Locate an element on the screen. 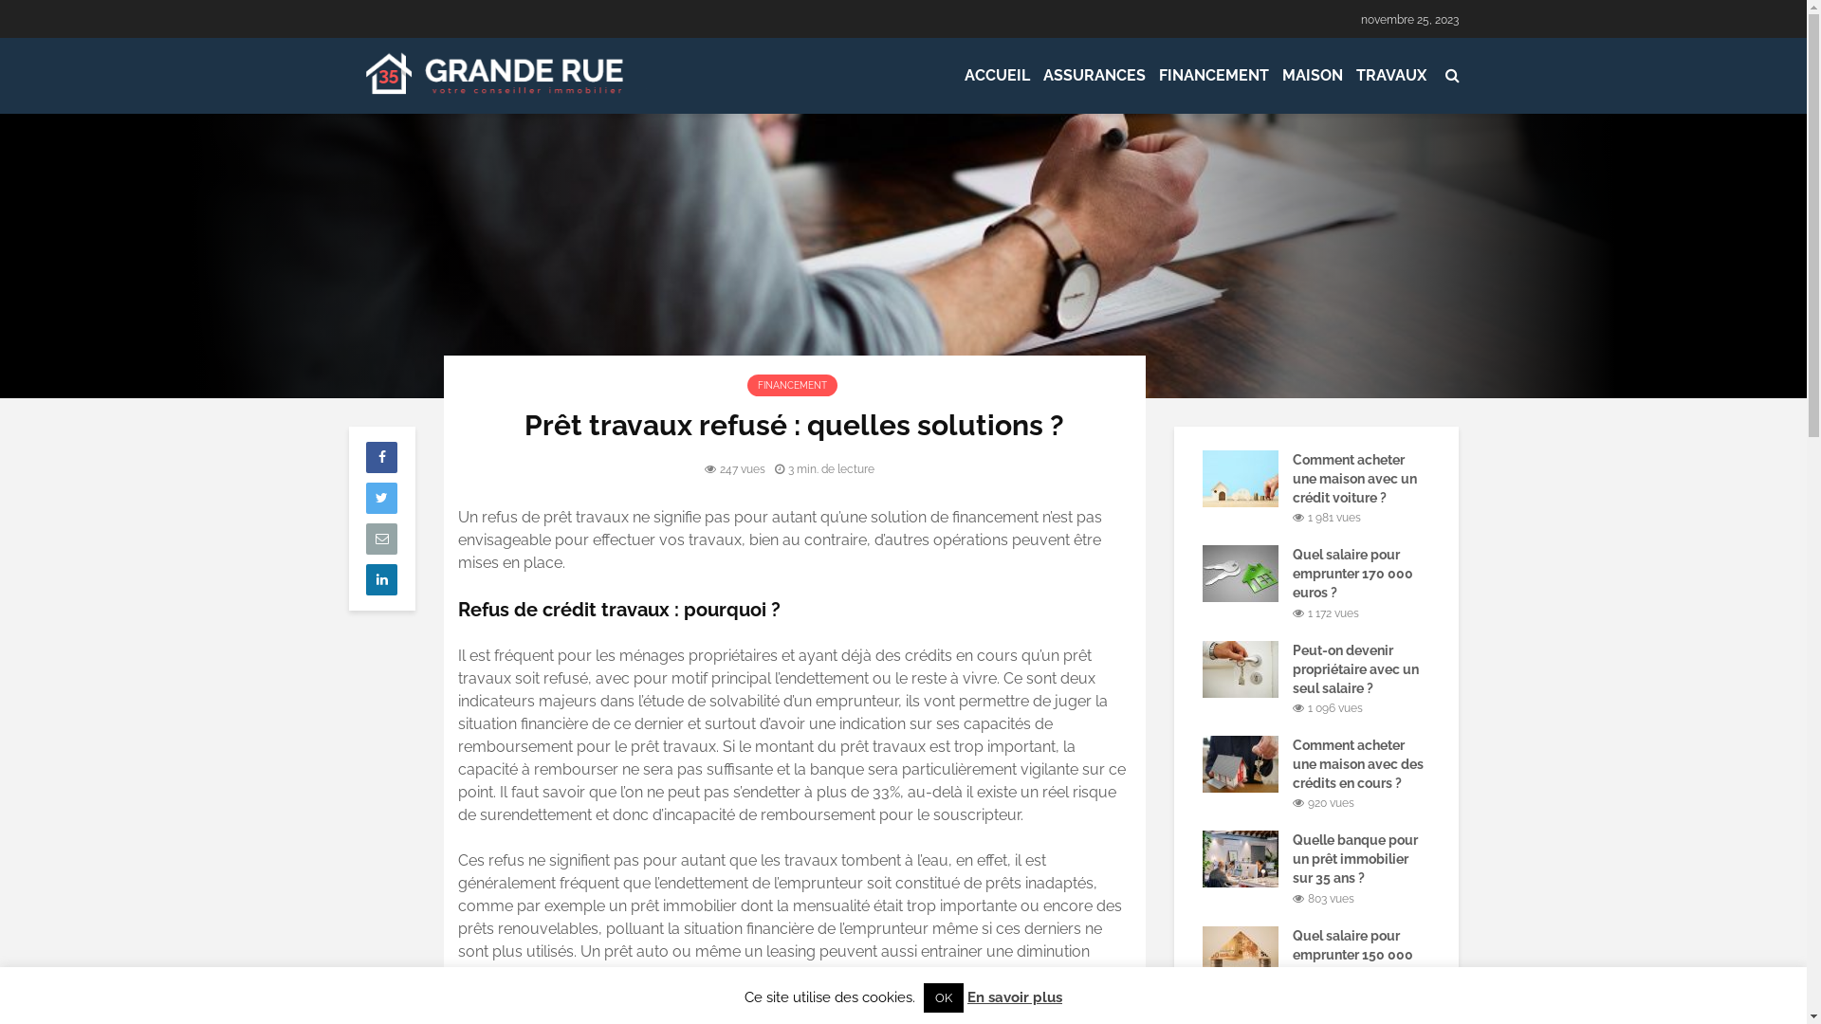 This screenshot has height=1024, width=1821. MAISON is located at coordinates (1312, 76).